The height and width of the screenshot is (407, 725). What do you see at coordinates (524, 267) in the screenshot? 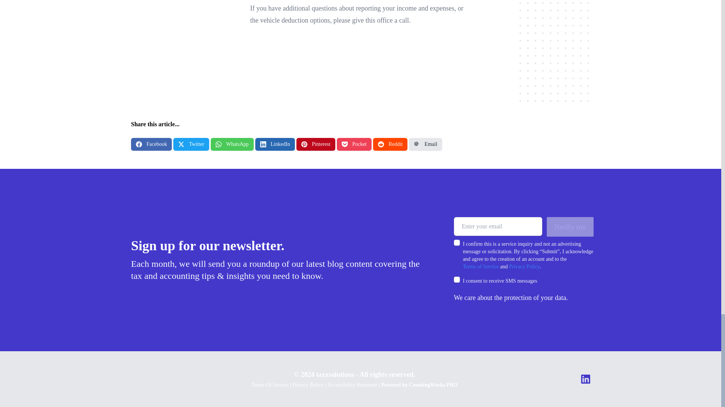
I see `Privacy Policy` at bounding box center [524, 267].